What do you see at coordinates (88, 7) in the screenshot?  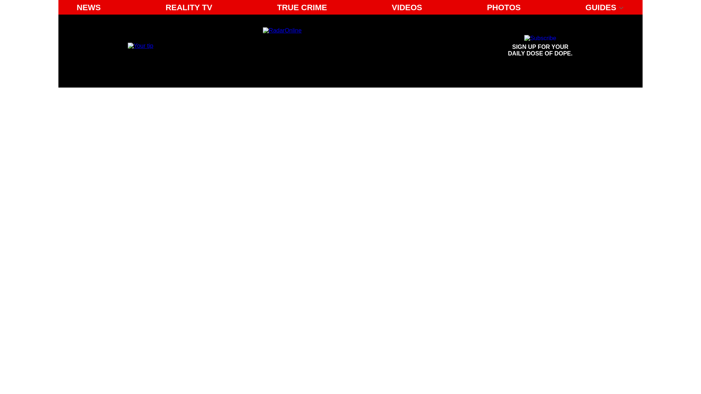 I see `NEWS` at bounding box center [88, 7].